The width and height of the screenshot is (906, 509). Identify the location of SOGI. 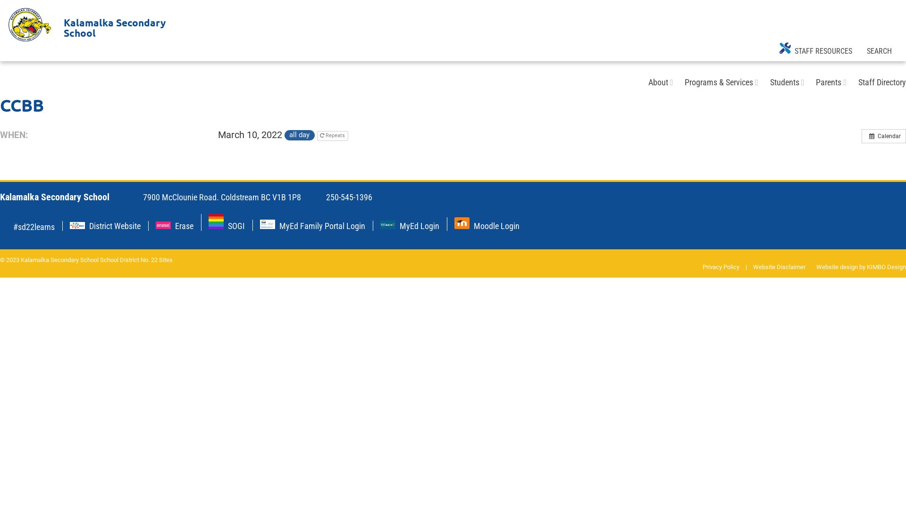
(236, 226).